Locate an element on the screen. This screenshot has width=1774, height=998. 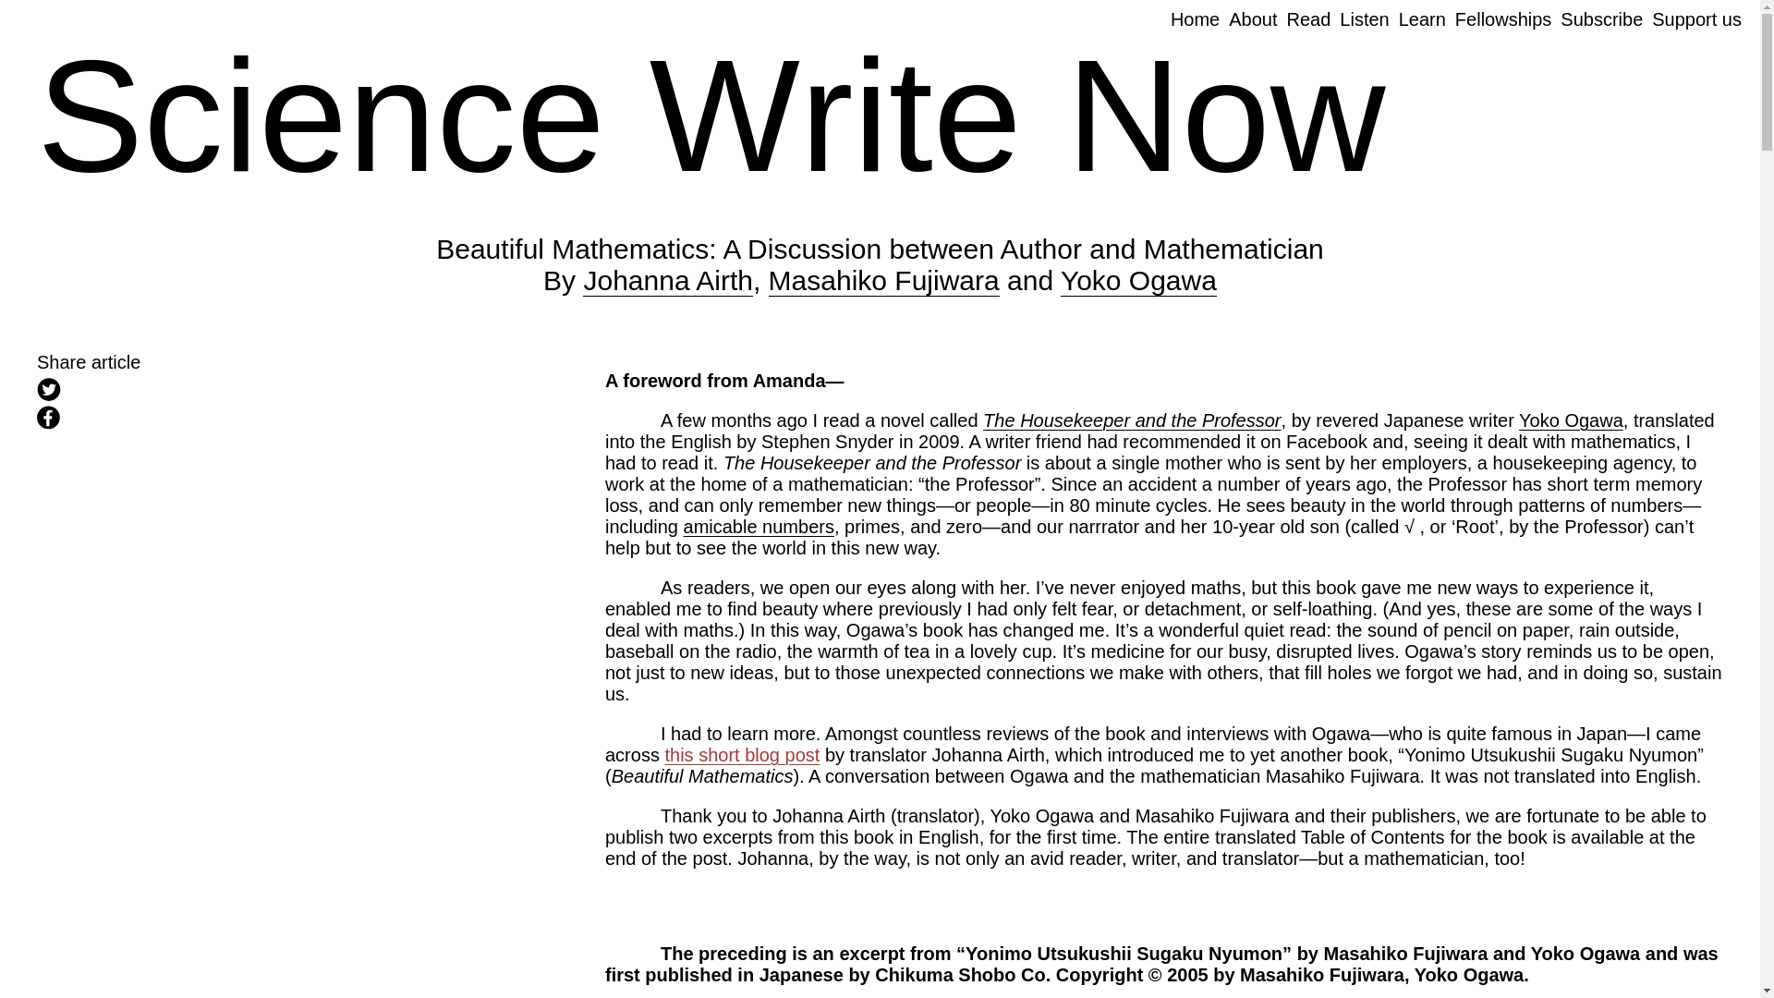
Tweet this is located at coordinates (203, 392).